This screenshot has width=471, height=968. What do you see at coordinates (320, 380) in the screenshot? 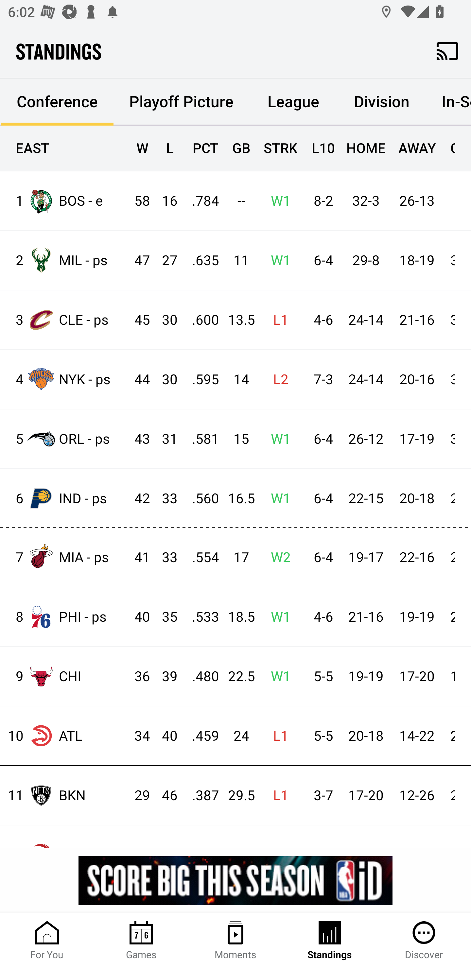
I see `7-3` at bounding box center [320, 380].